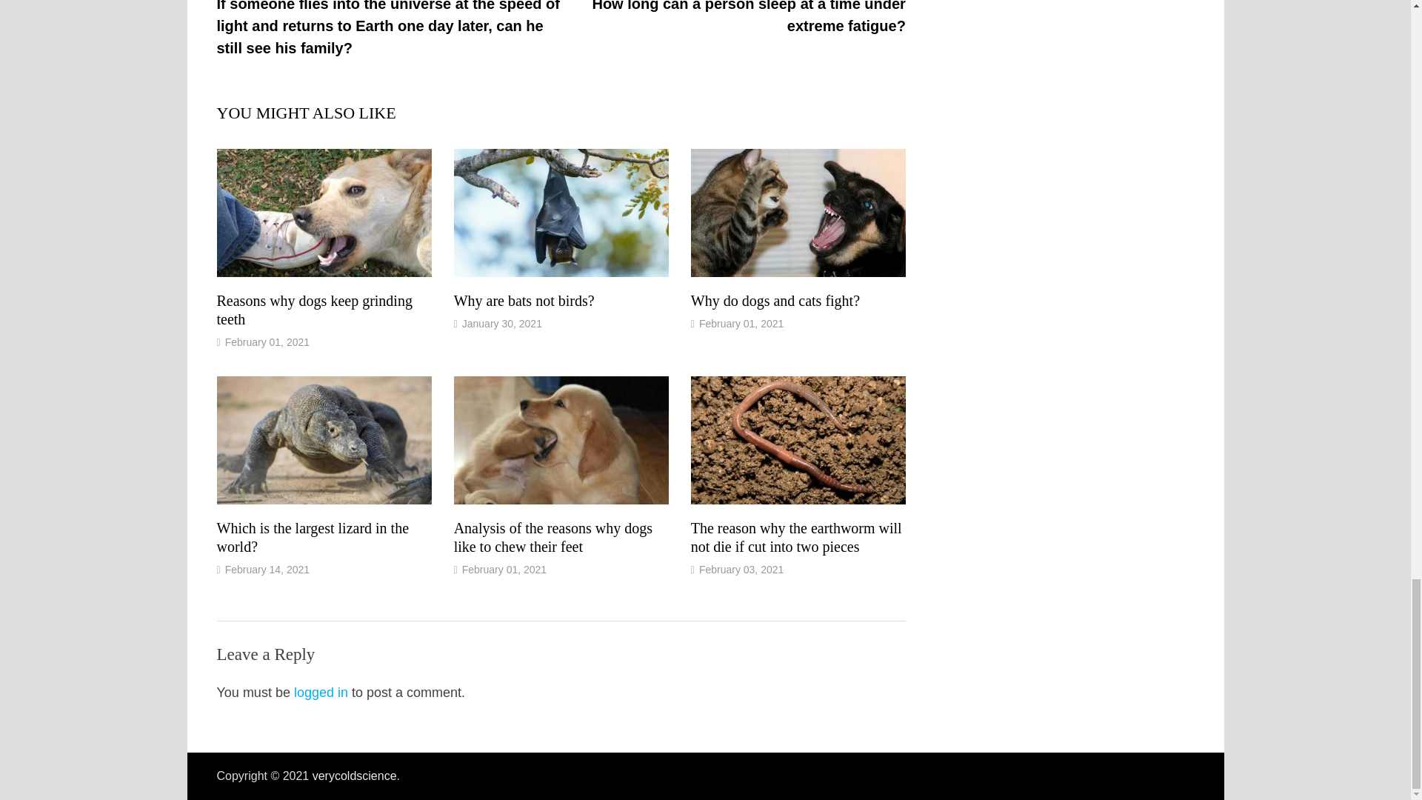 The width and height of the screenshot is (1422, 800). I want to click on February 14, 2021, so click(267, 569).